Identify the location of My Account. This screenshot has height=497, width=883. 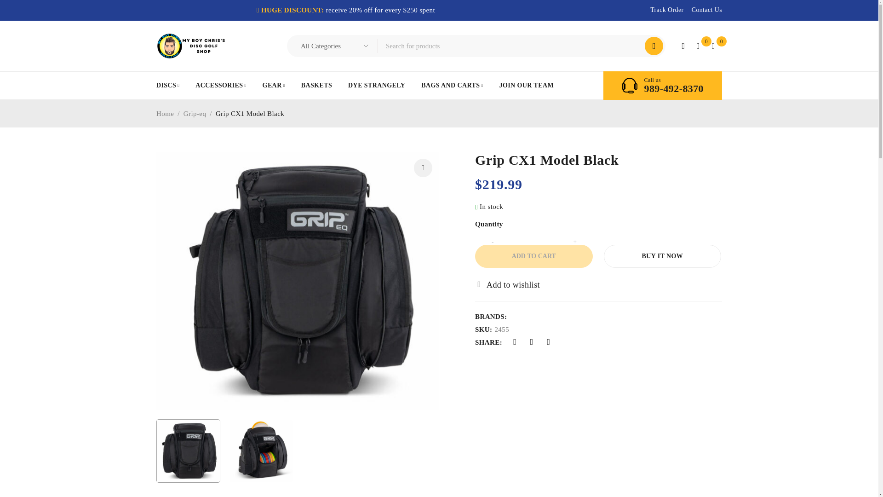
(682, 46).